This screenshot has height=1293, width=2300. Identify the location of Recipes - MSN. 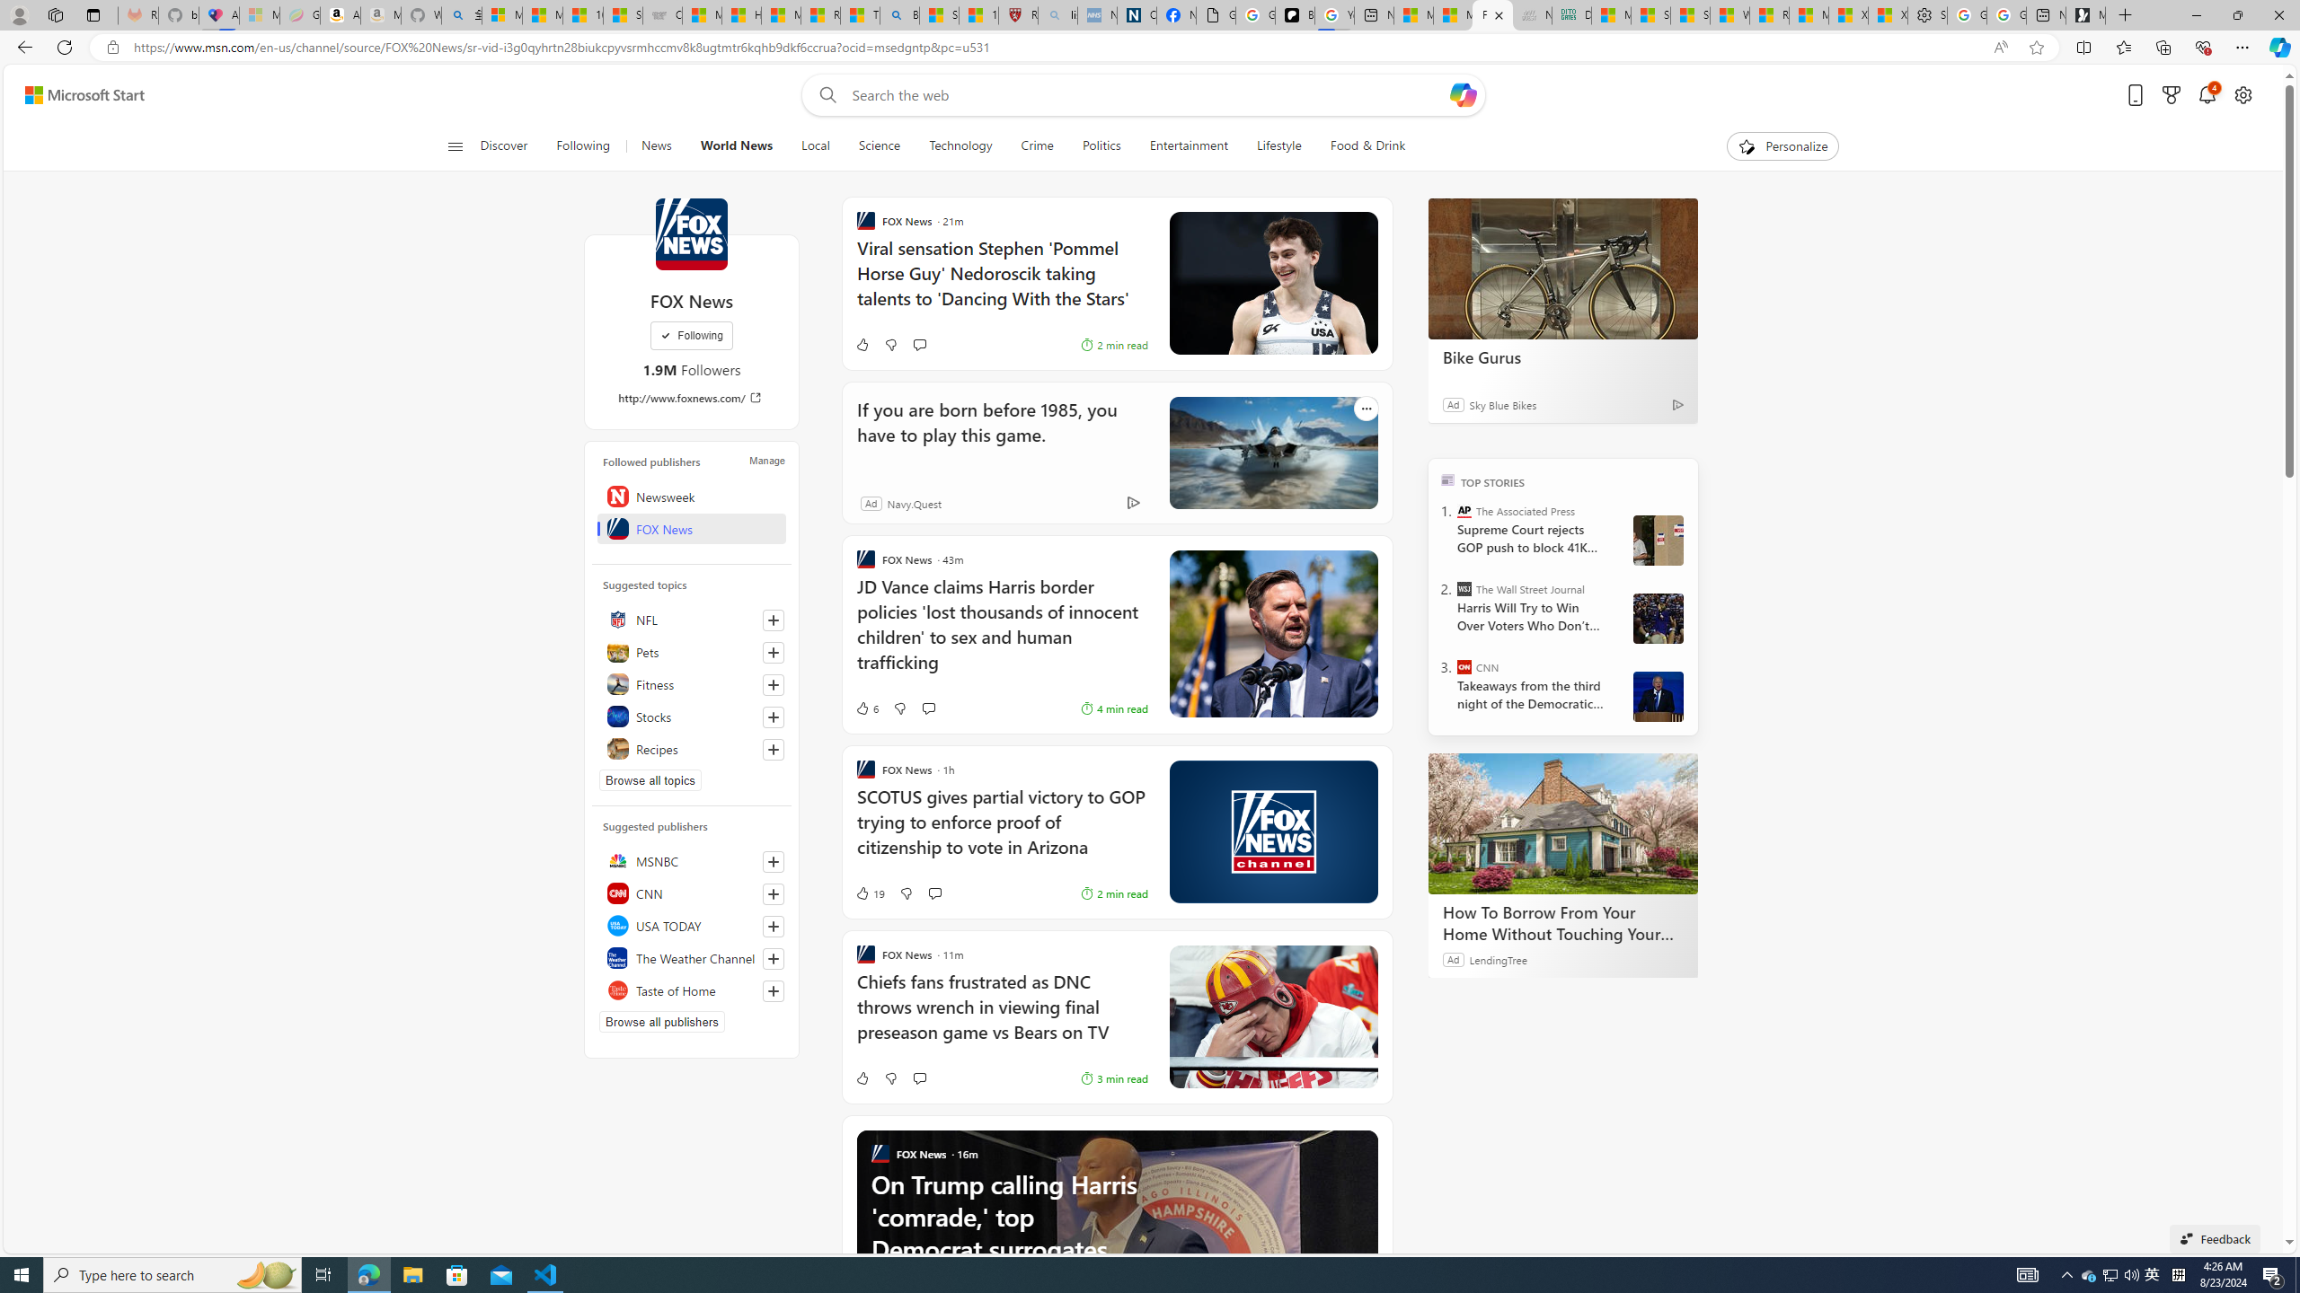
(821, 15).